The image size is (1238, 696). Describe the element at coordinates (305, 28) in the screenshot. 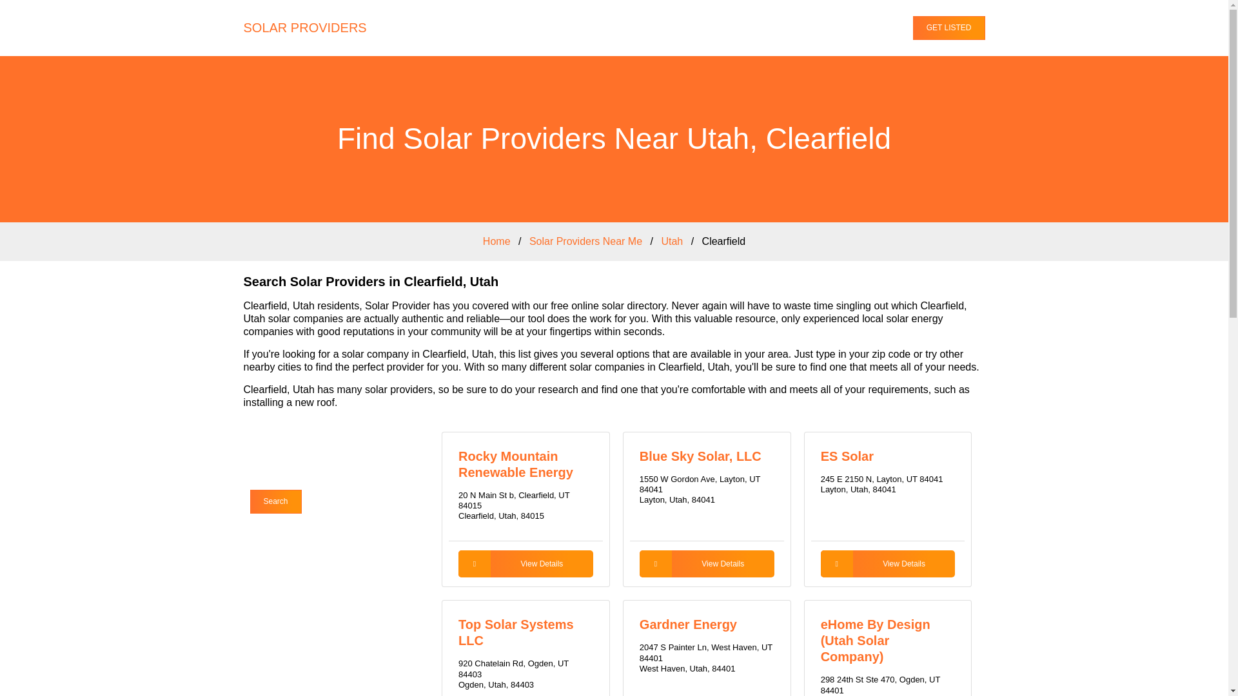

I see `SOLAR PROVIDERS` at that location.